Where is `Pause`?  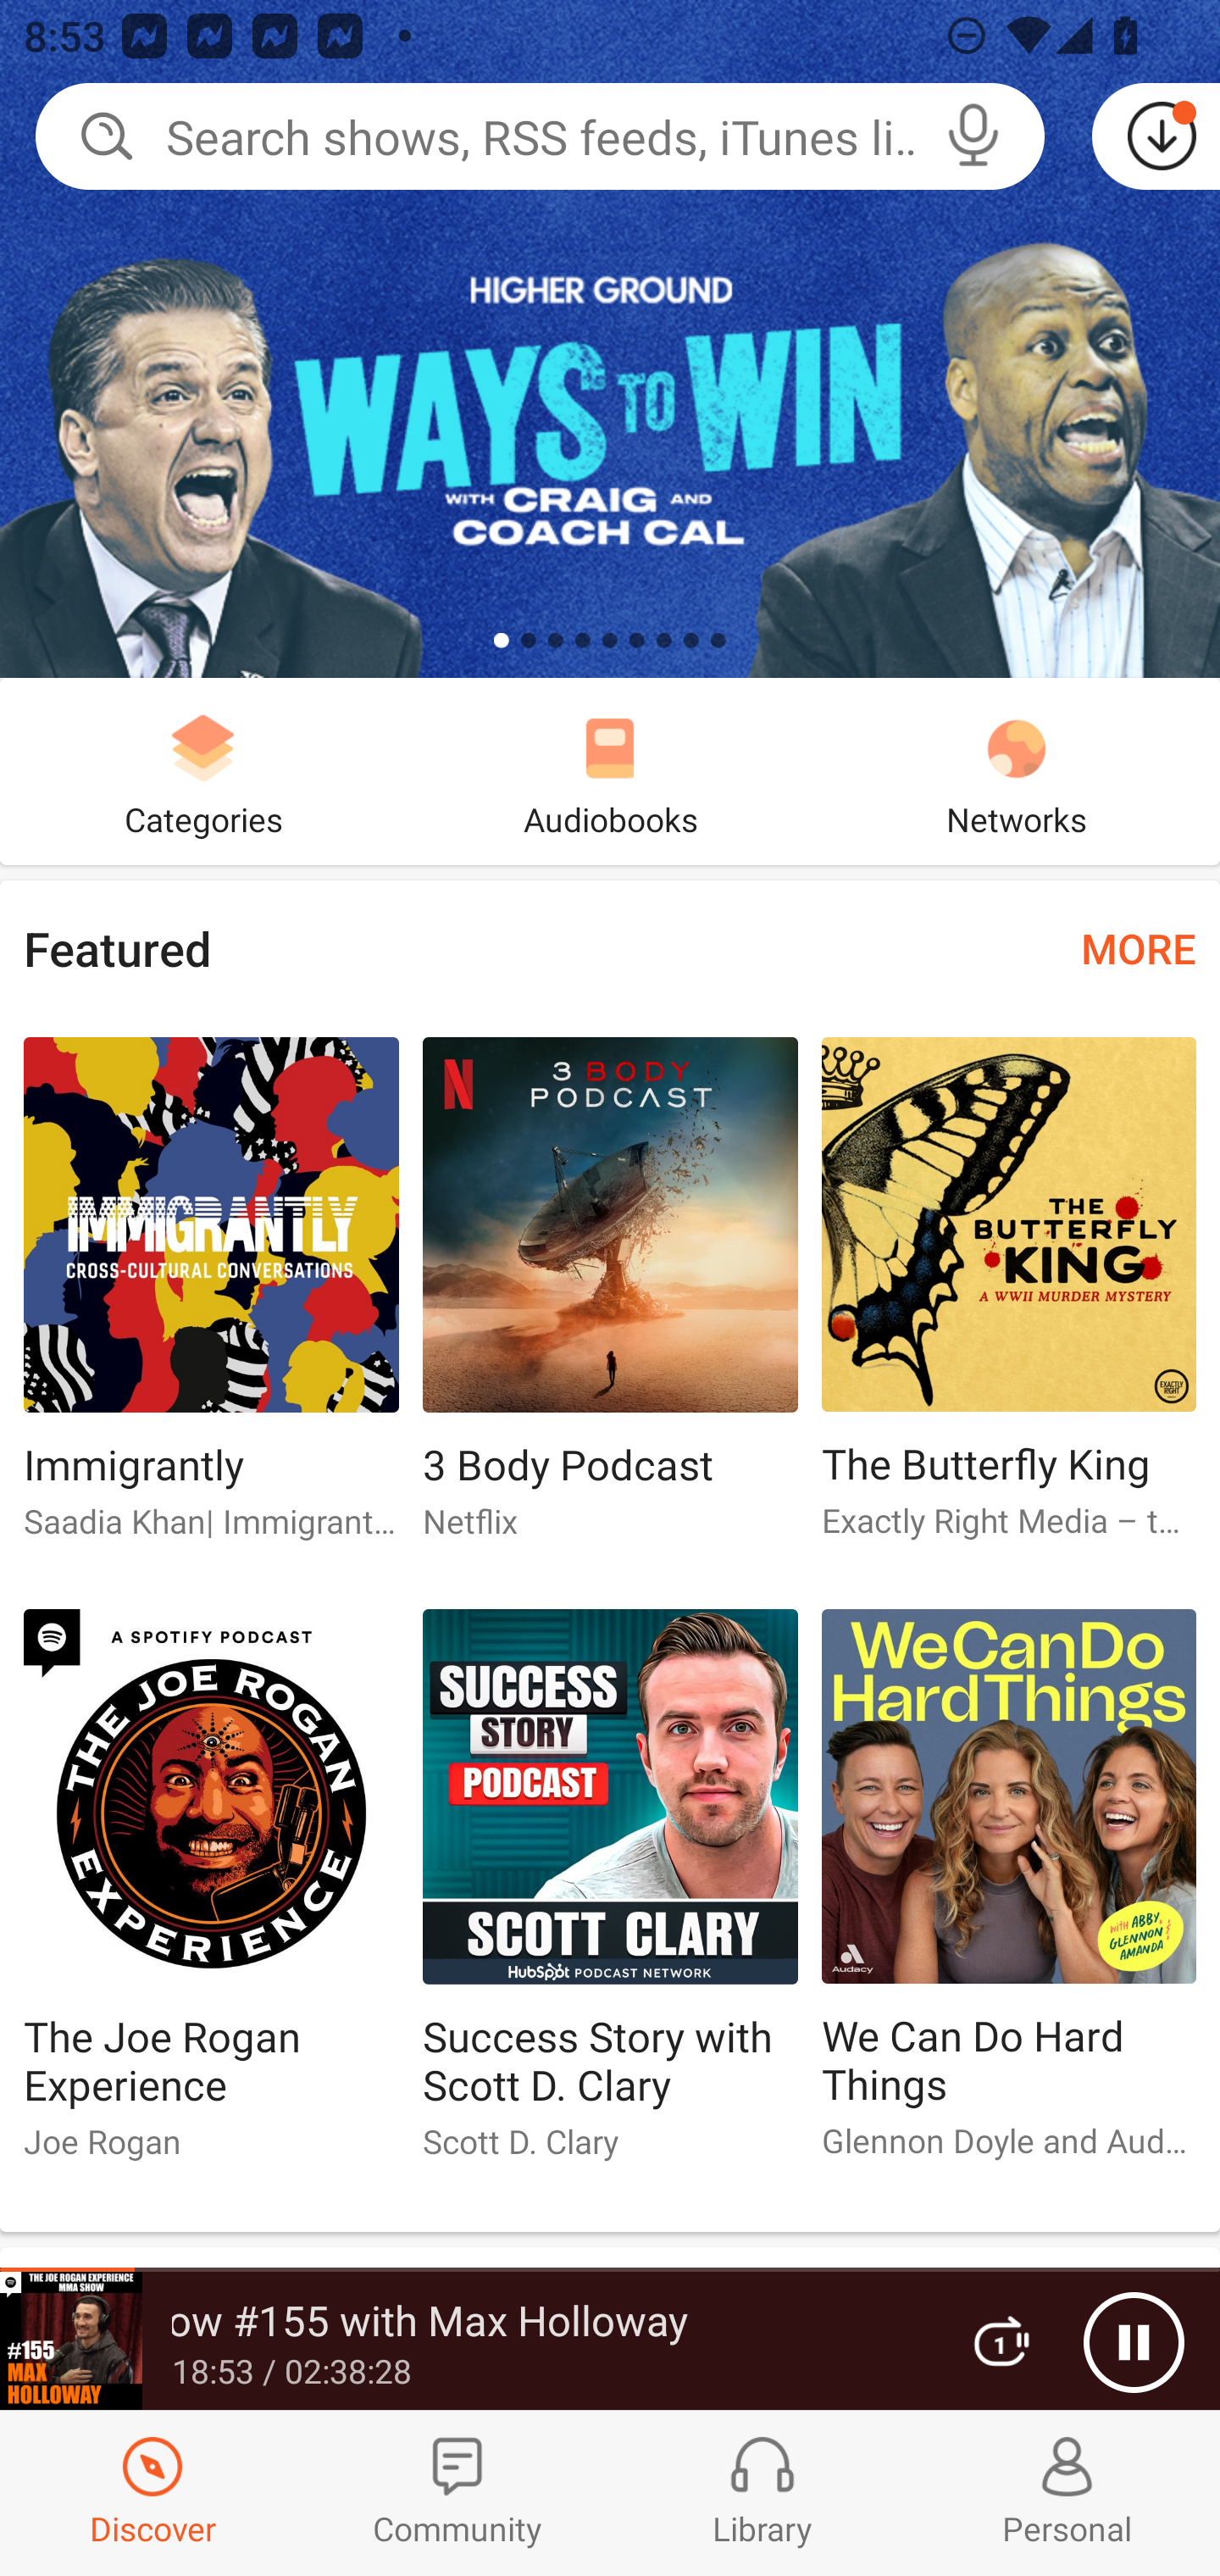
Pause is located at coordinates (1134, 2342).